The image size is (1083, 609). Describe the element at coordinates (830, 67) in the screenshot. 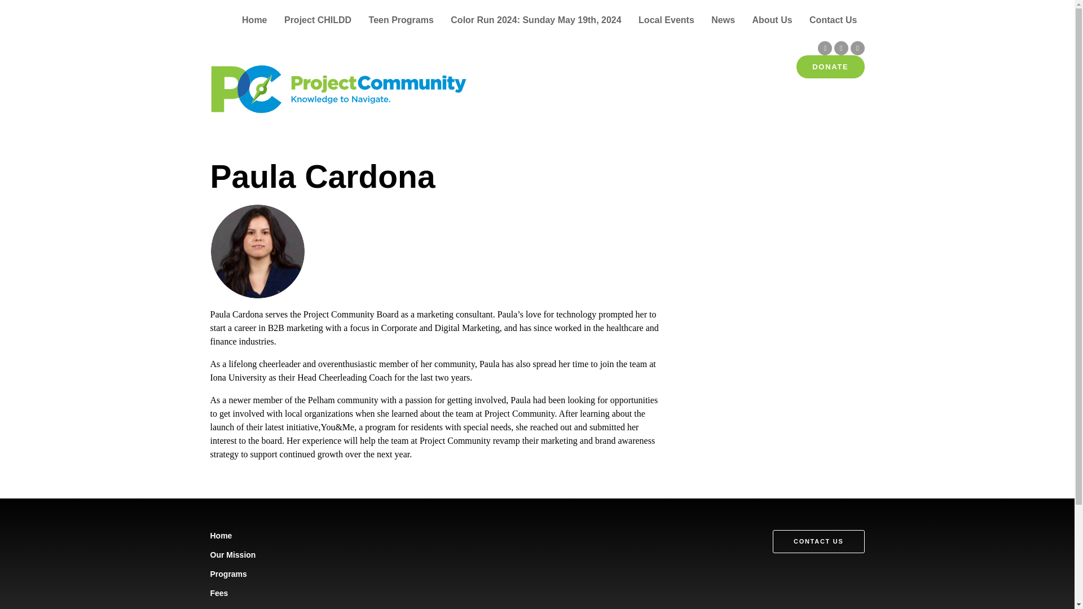

I see `DONATE` at that location.